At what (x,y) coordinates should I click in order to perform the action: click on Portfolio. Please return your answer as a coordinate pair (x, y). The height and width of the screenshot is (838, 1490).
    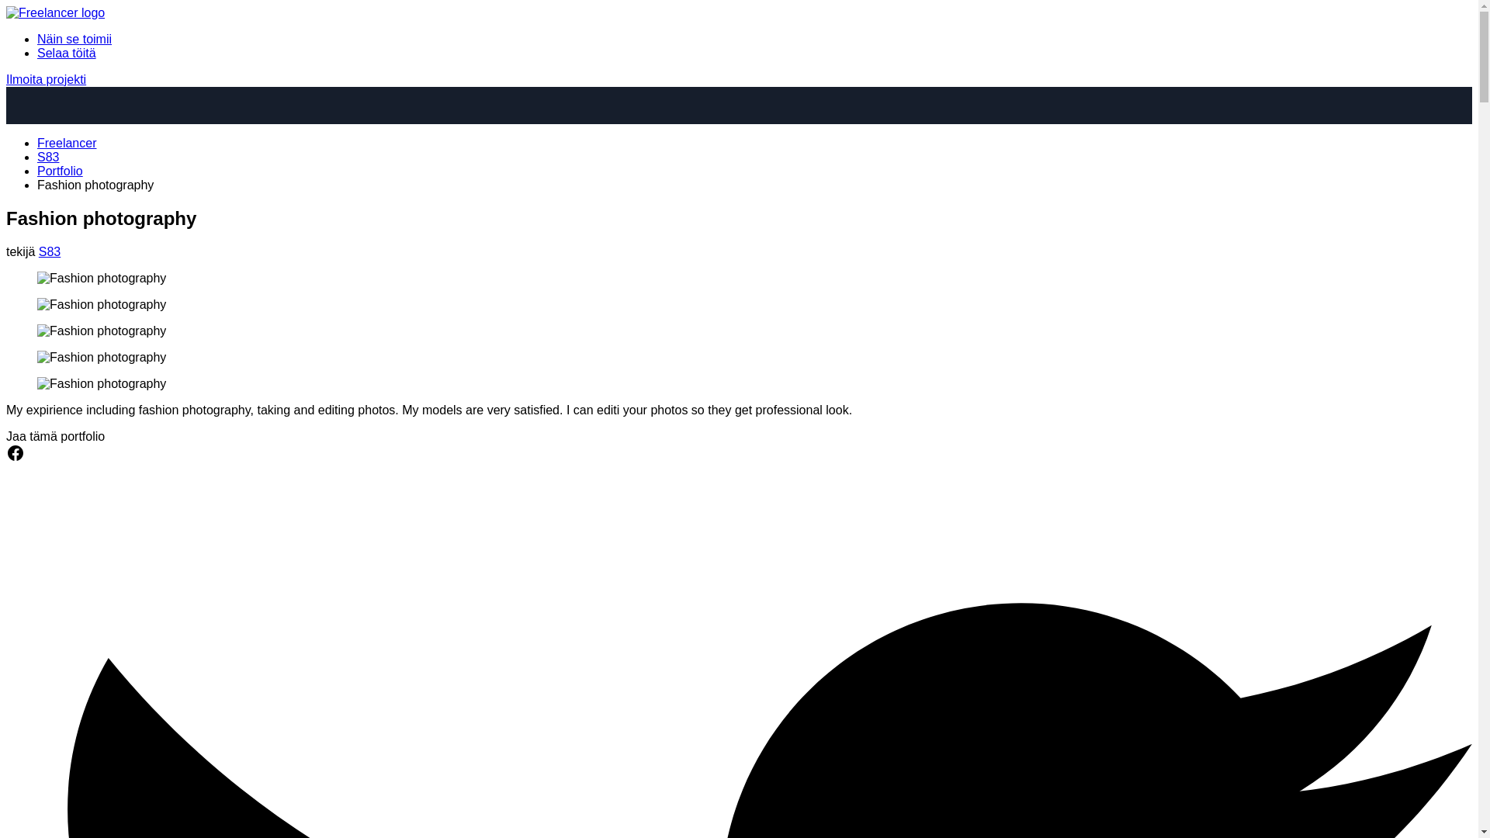
    Looking at the image, I should click on (61, 171).